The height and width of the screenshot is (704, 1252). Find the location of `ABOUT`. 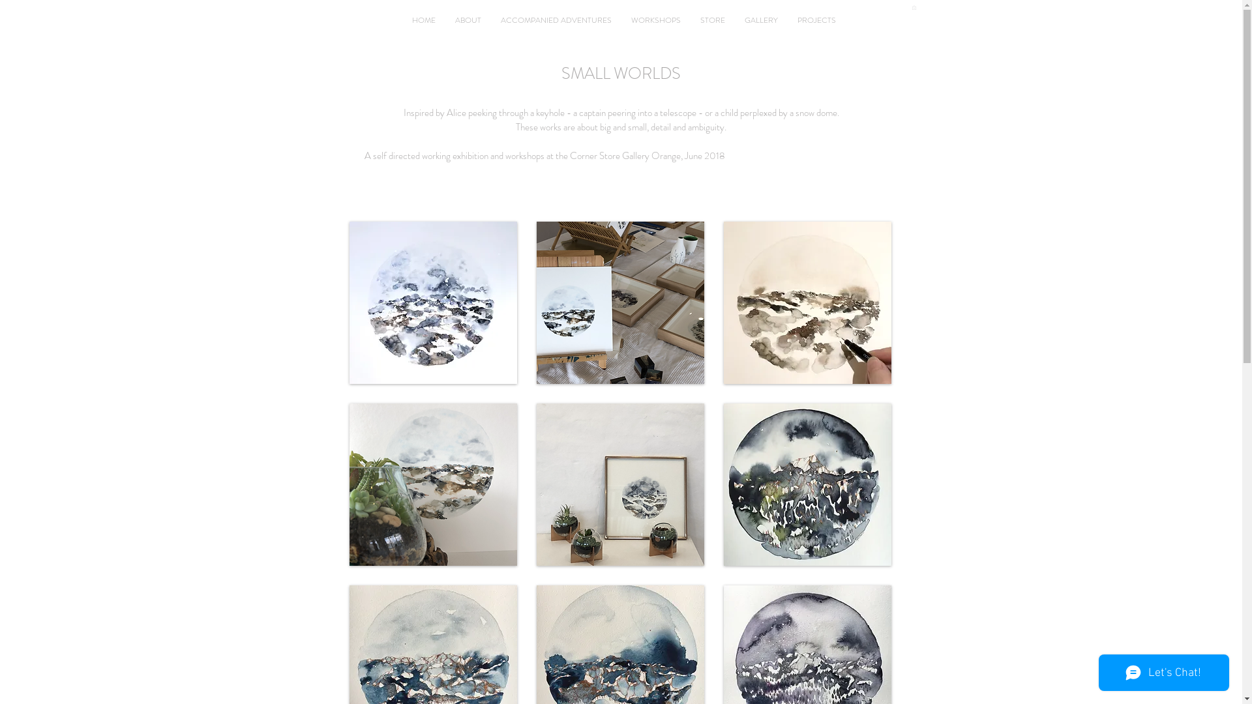

ABOUT is located at coordinates (468, 20).